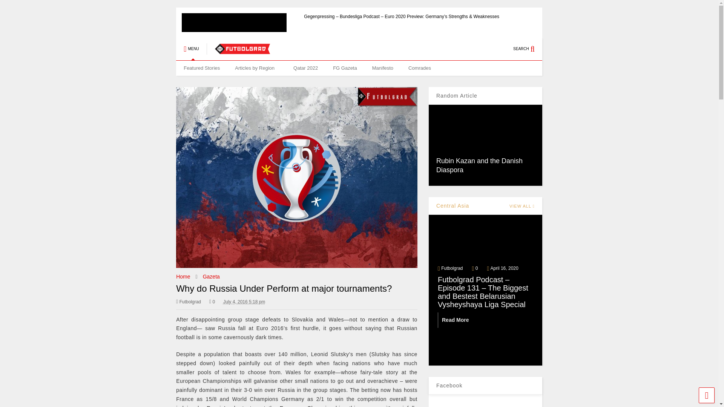 The image size is (724, 407). I want to click on home, so click(201, 68).